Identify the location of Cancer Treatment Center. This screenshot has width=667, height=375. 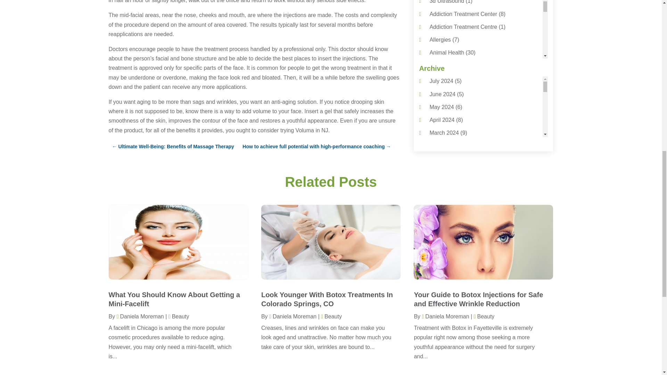
(461, 182).